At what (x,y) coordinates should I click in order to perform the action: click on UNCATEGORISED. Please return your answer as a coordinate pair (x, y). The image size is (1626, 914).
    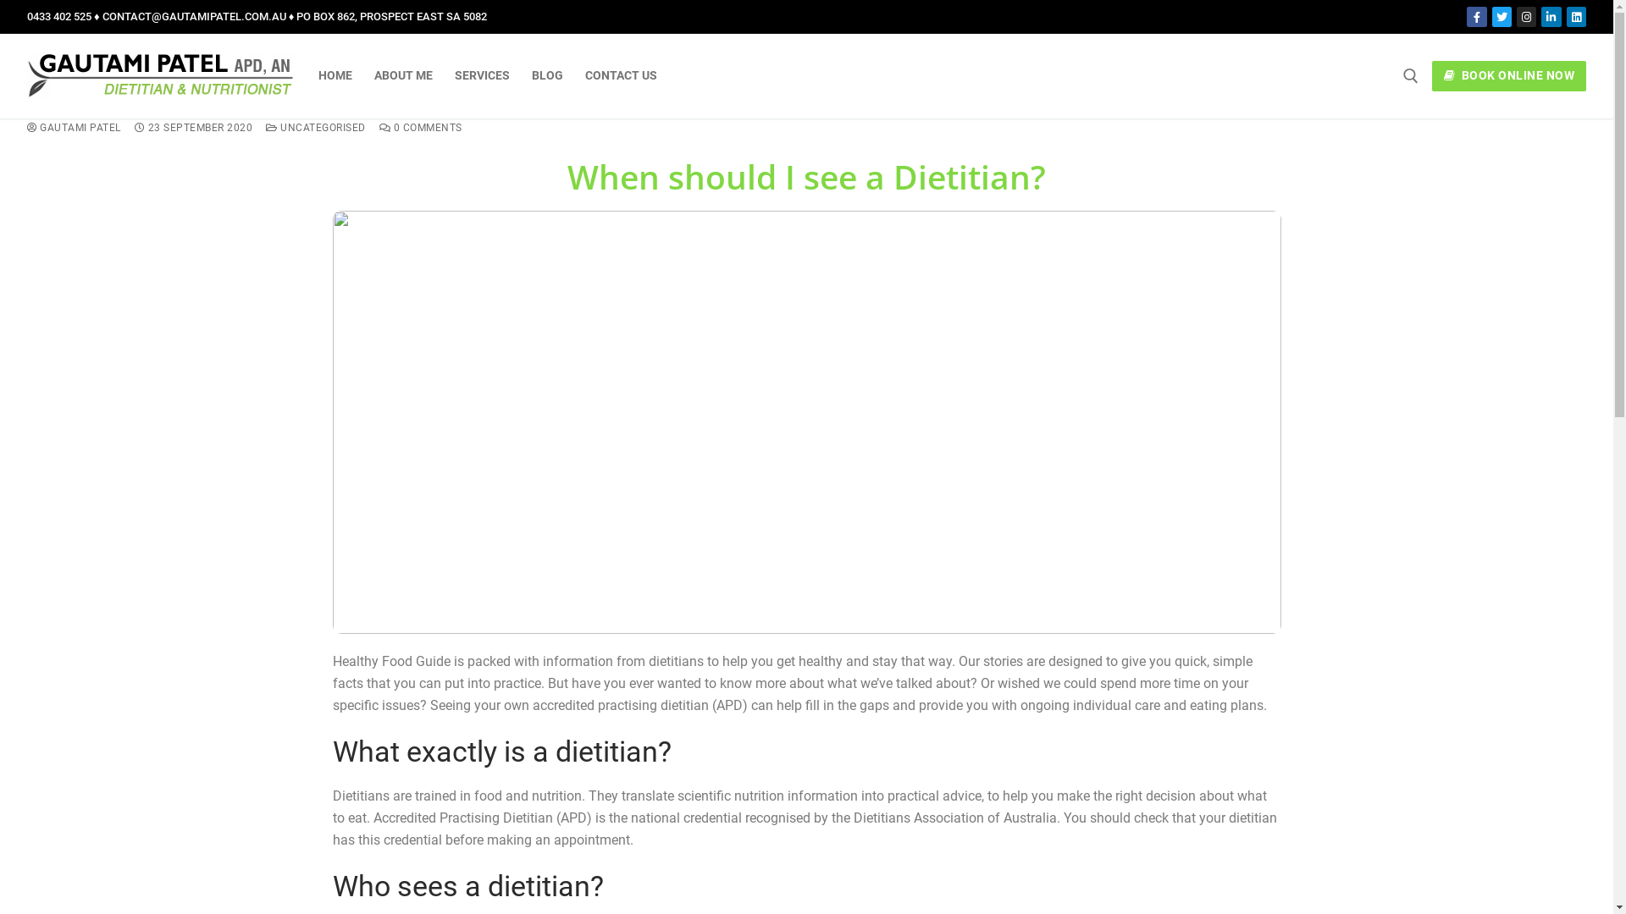
    Looking at the image, I should click on (316, 128).